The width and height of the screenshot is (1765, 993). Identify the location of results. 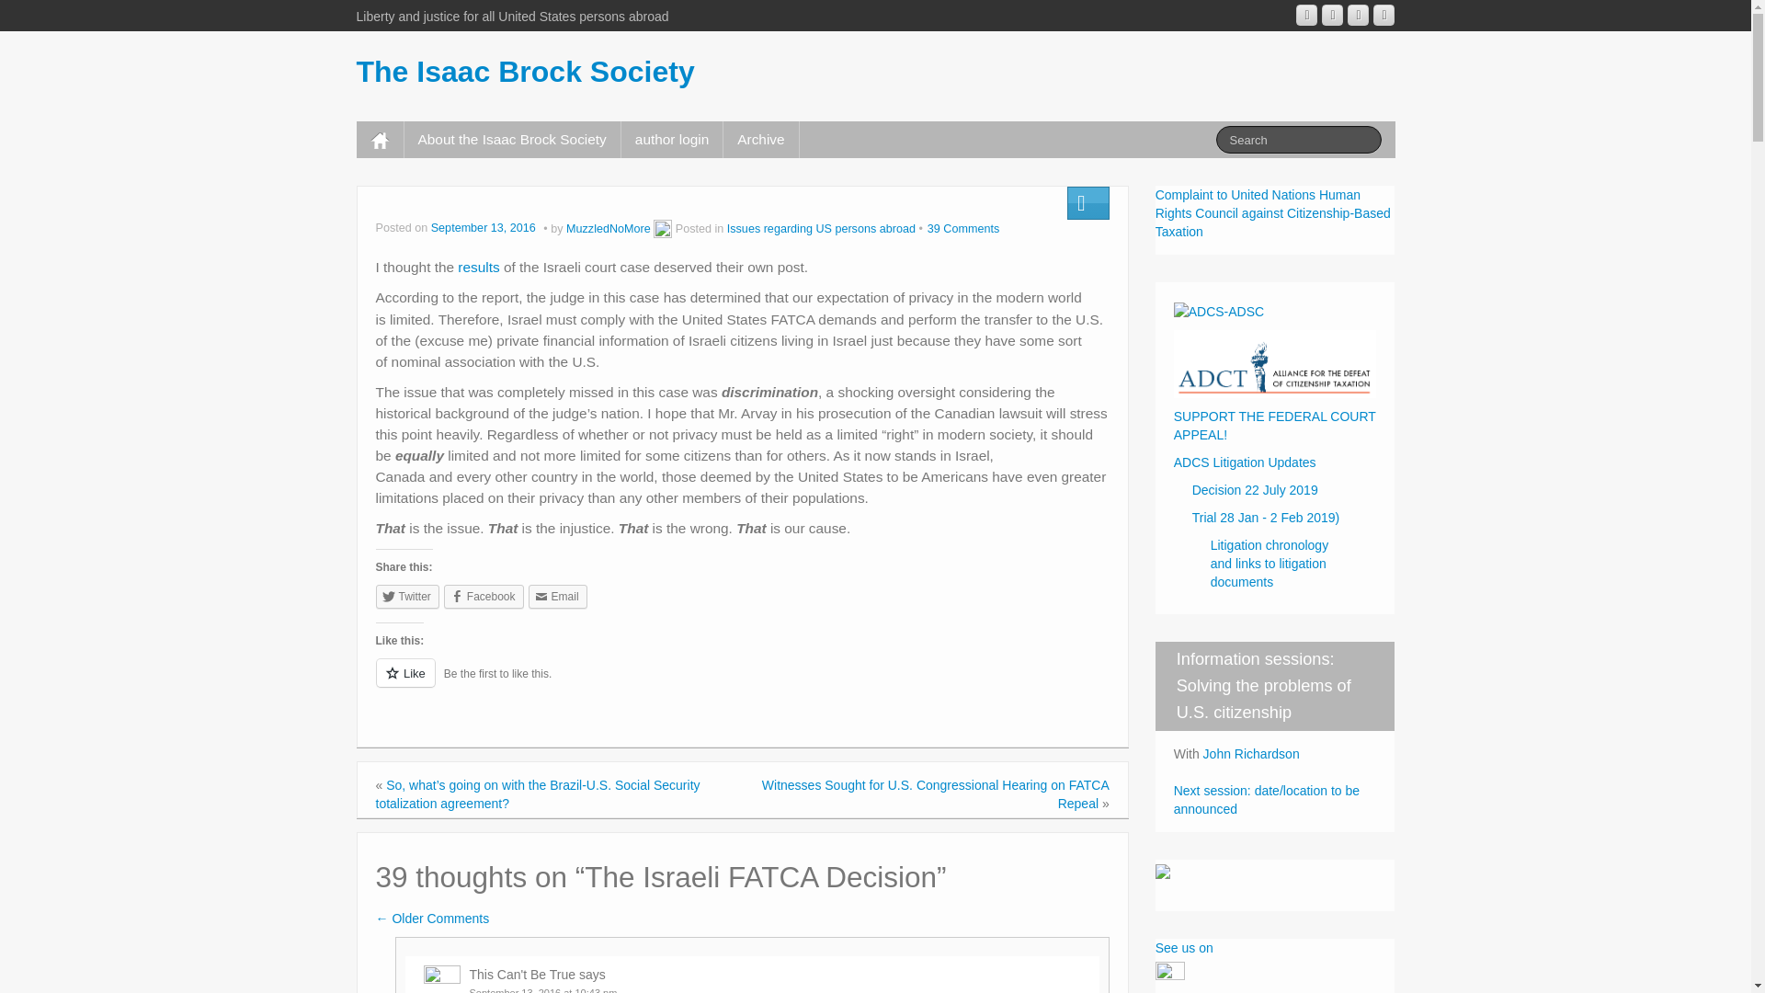
(478, 267).